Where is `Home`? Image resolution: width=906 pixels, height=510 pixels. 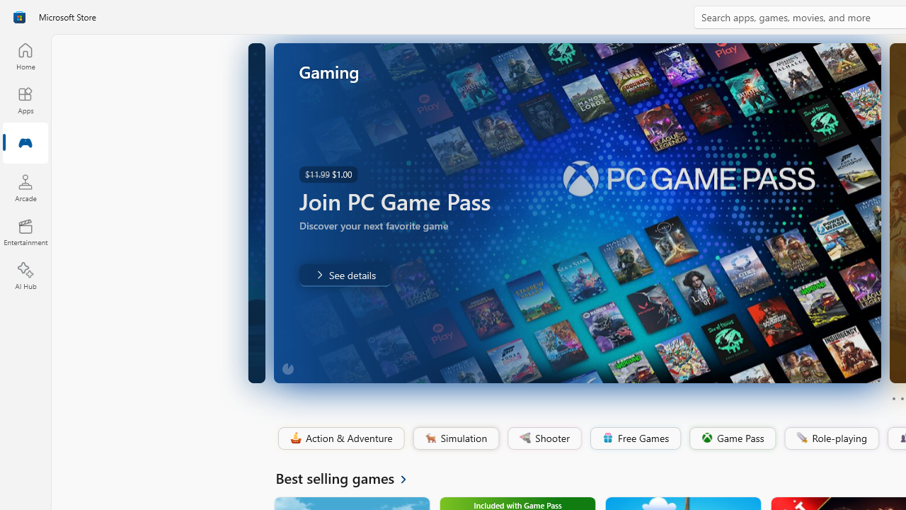
Home is located at coordinates (25, 56).